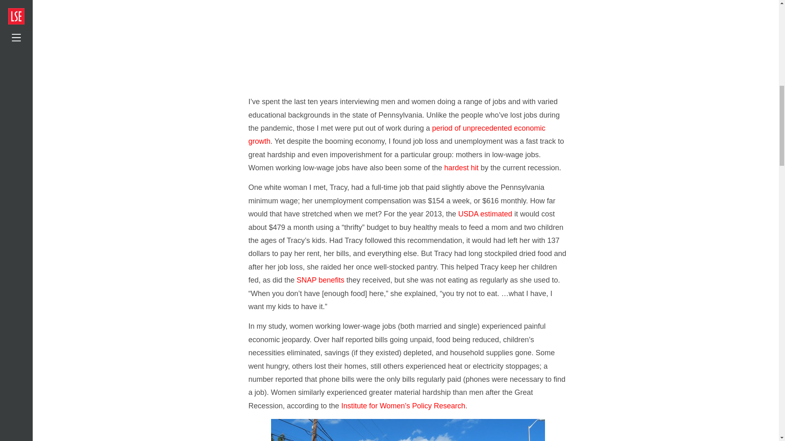 This screenshot has width=785, height=441. Describe the element at coordinates (485, 214) in the screenshot. I see `USDA estimated` at that location.